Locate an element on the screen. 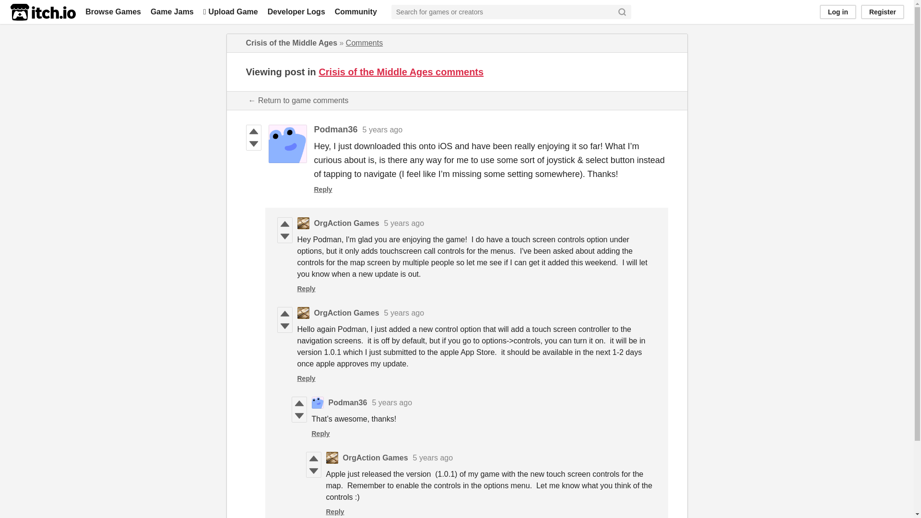  OrgAction Games is located at coordinates (346, 223).